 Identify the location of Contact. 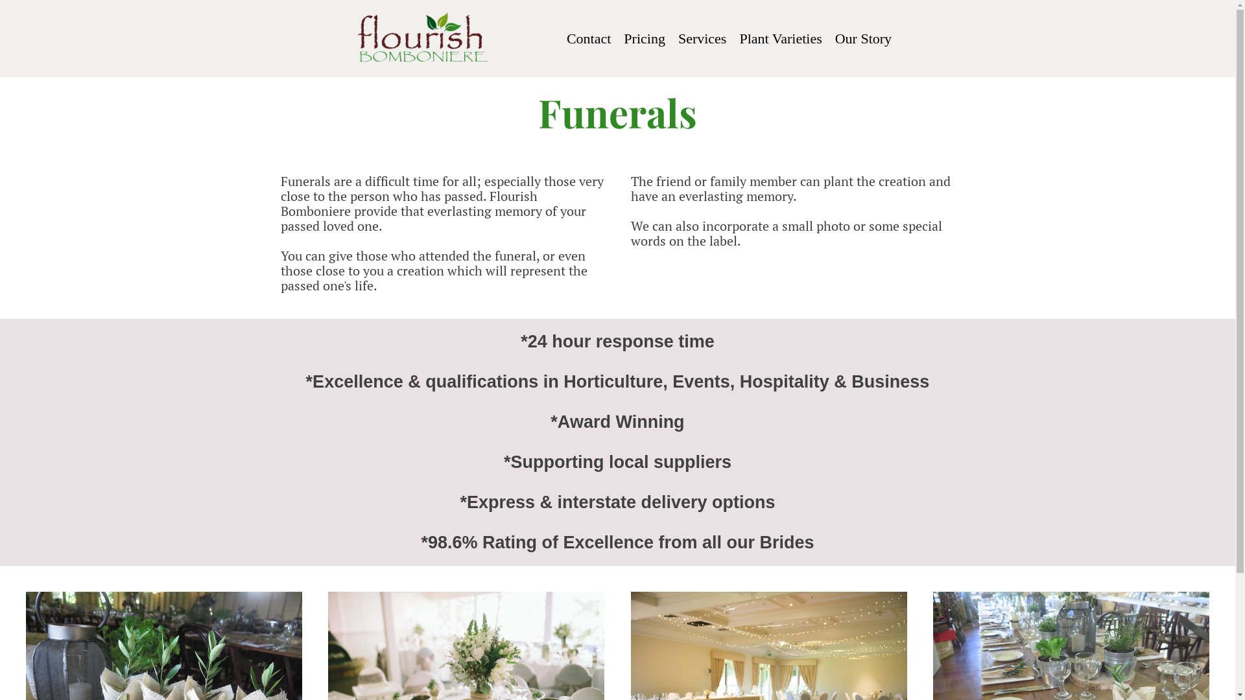
(589, 39).